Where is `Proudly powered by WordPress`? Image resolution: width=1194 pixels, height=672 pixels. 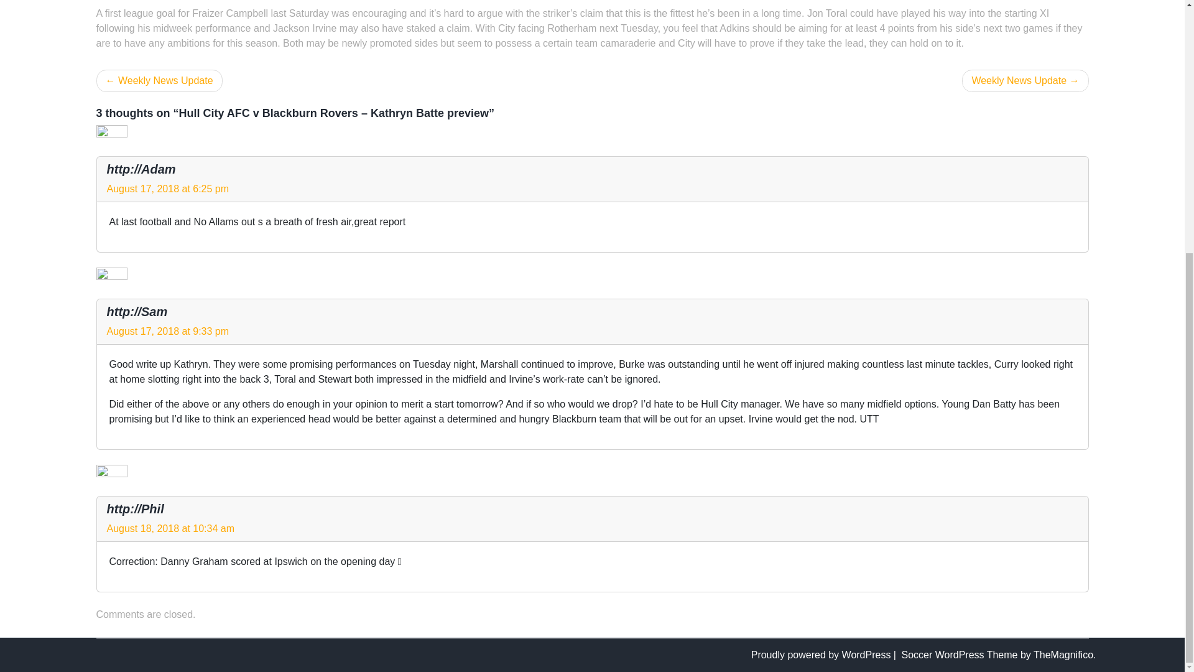
Proudly powered by WordPress is located at coordinates (822, 655).